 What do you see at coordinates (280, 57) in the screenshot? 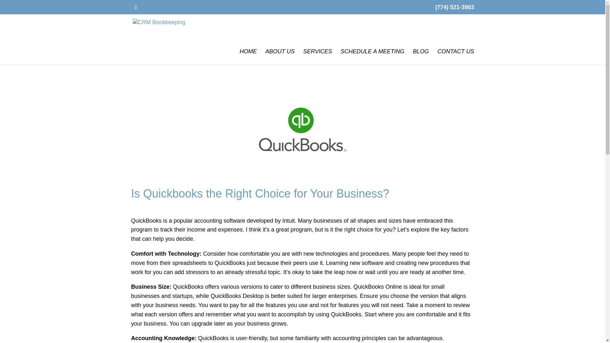
I see `ABOUT US` at bounding box center [280, 57].